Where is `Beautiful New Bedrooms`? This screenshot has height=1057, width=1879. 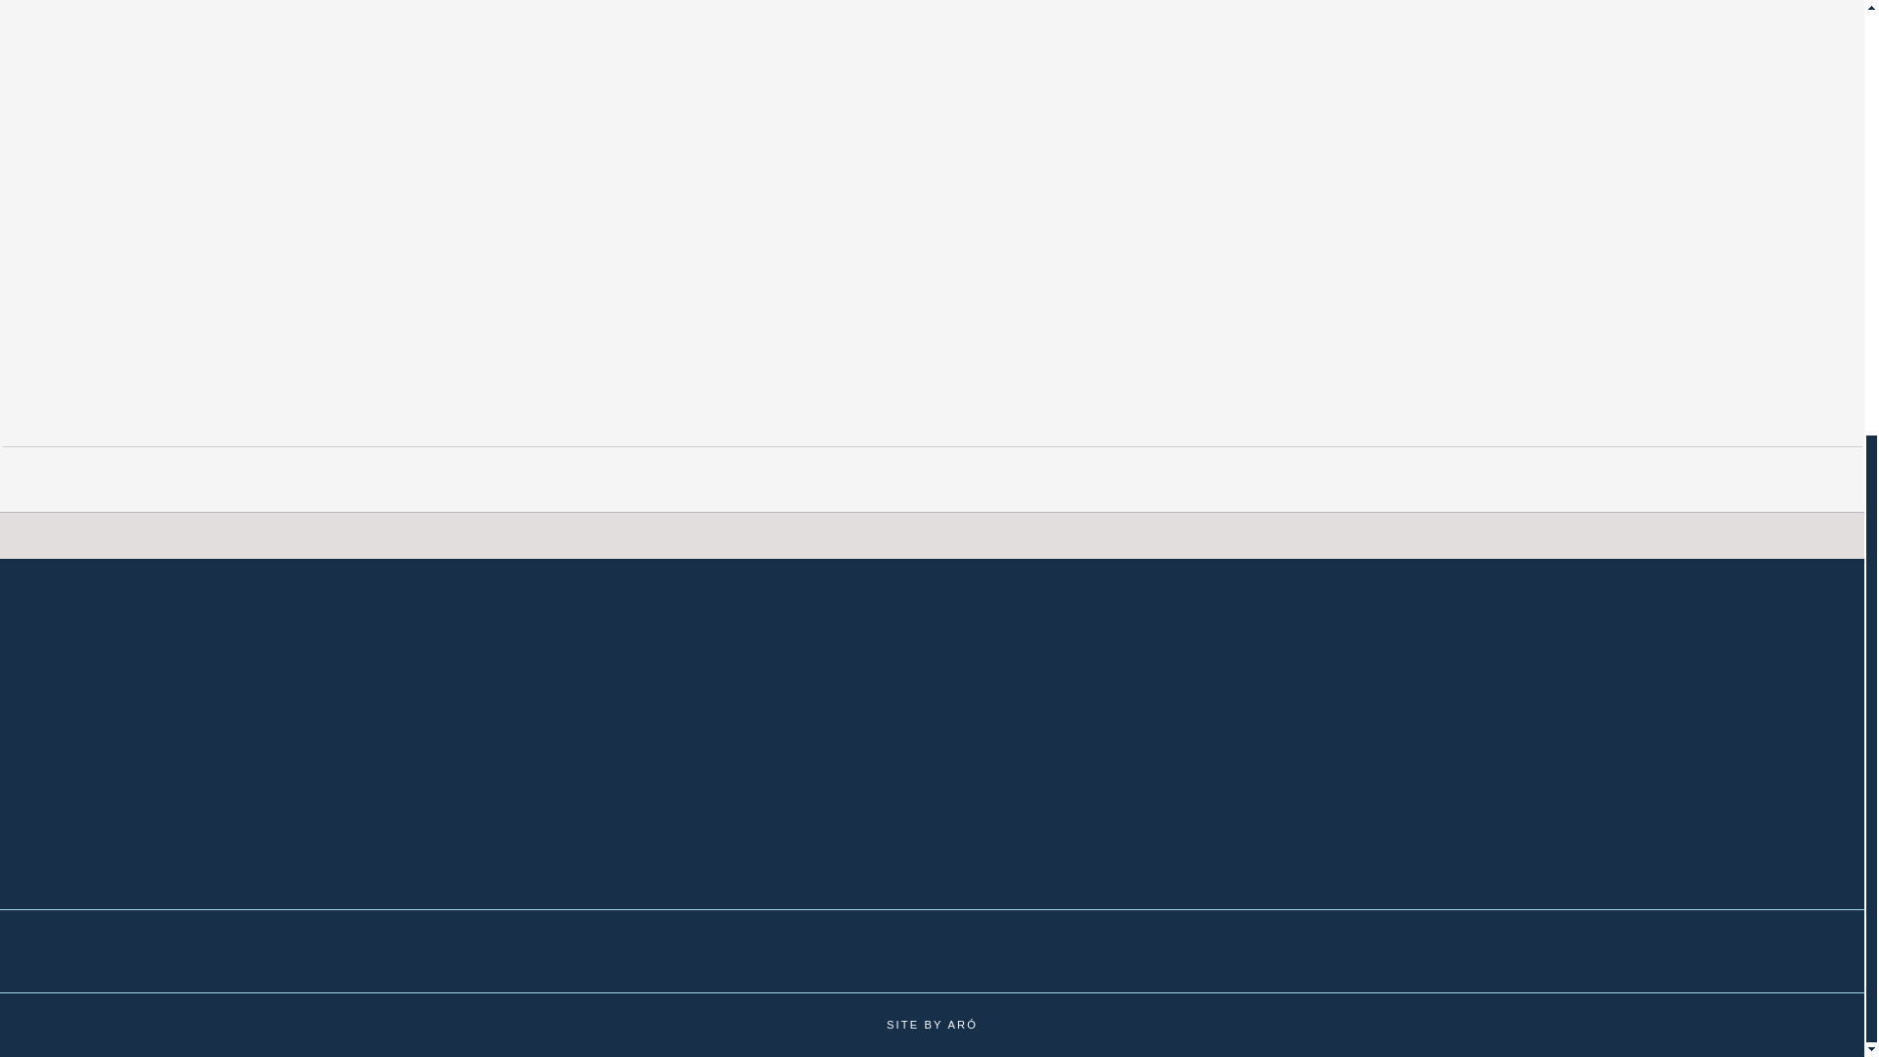 Beautiful New Bedrooms is located at coordinates (157, 93).